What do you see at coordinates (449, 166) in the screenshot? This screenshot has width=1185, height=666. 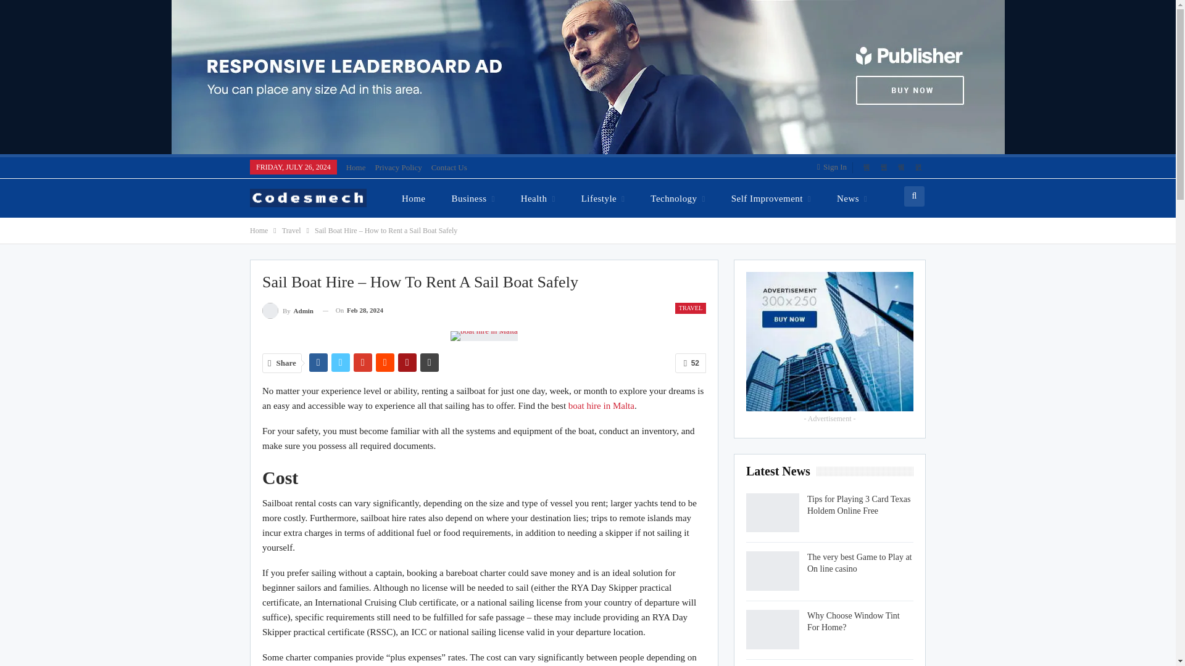 I see `Contact Us` at bounding box center [449, 166].